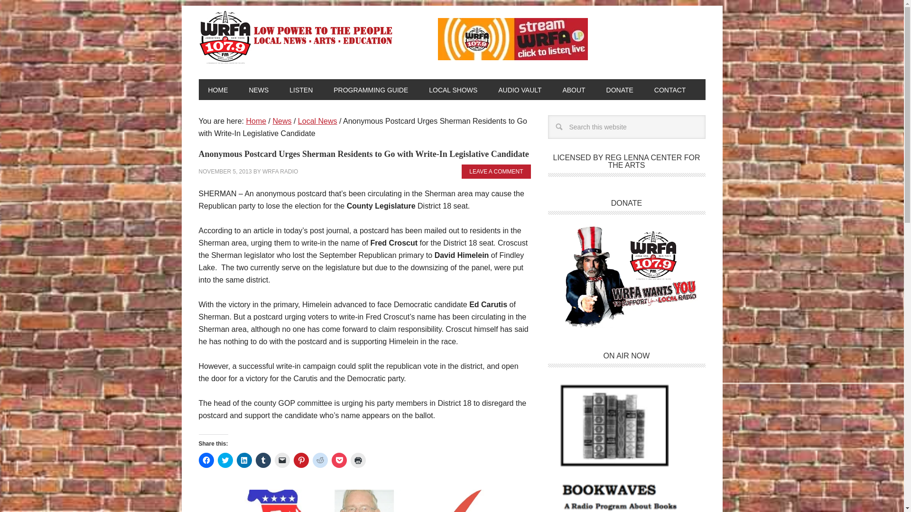  I want to click on MORNING NEWS: Several Local Elections Slated for Primary Day, so click(475, 501).